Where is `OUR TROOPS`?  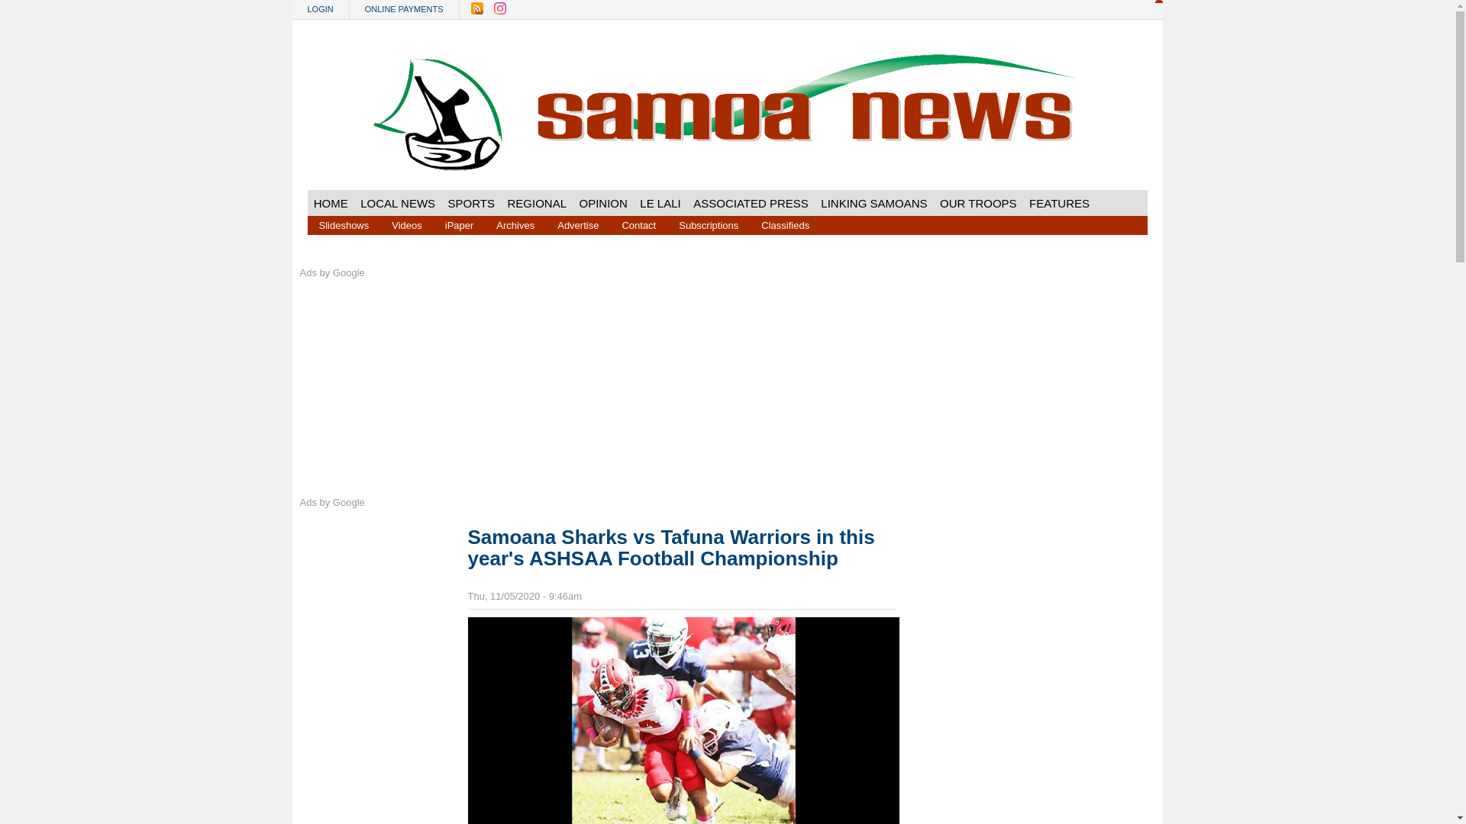 OUR TROOPS is located at coordinates (979, 203).